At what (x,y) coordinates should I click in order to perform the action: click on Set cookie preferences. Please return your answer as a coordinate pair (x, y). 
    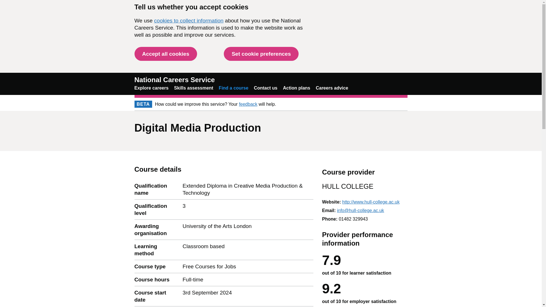
    Looking at the image, I should click on (261, 54).